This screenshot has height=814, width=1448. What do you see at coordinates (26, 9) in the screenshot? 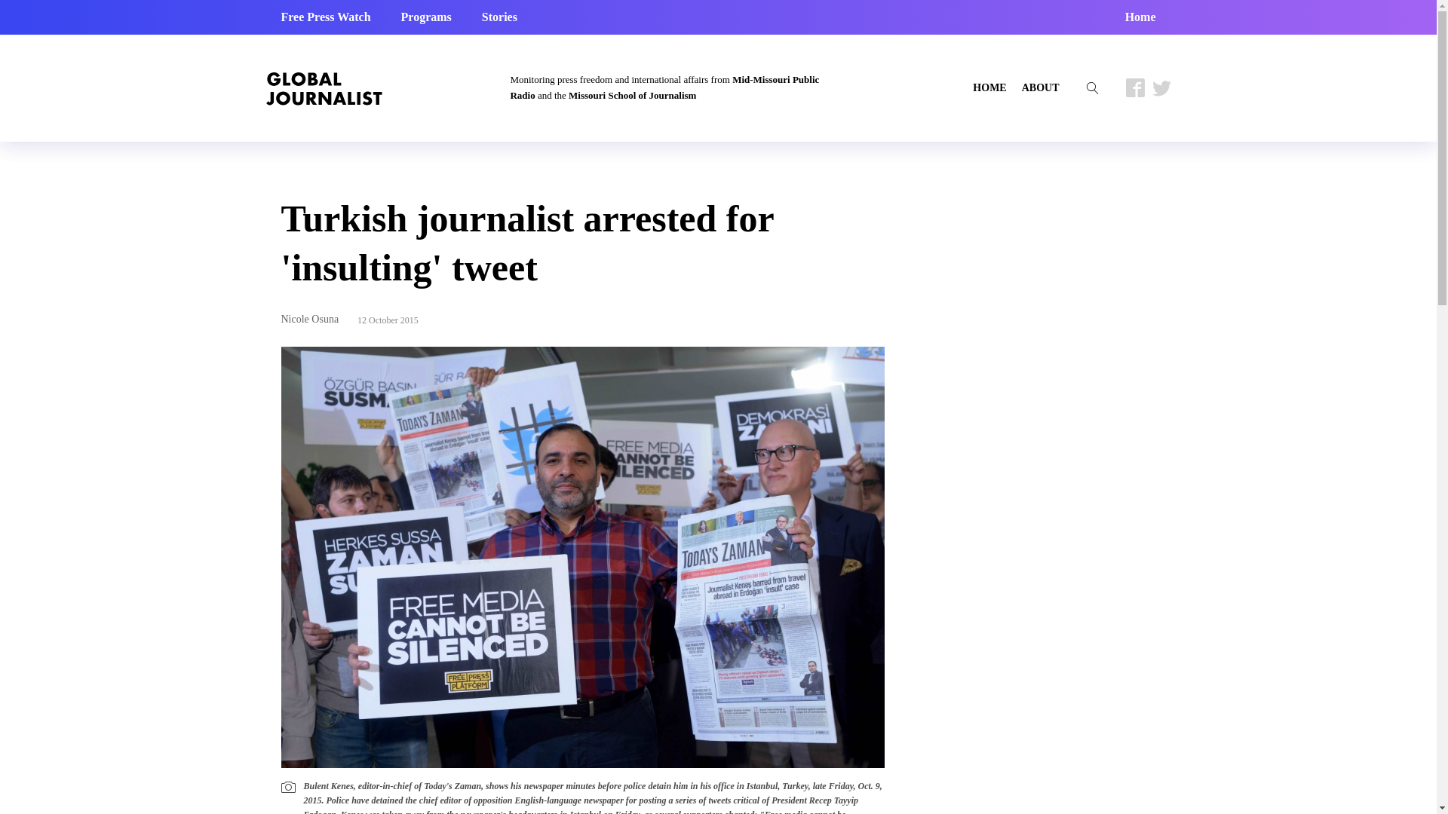
I see `Search` at bounding box center [26, 9].